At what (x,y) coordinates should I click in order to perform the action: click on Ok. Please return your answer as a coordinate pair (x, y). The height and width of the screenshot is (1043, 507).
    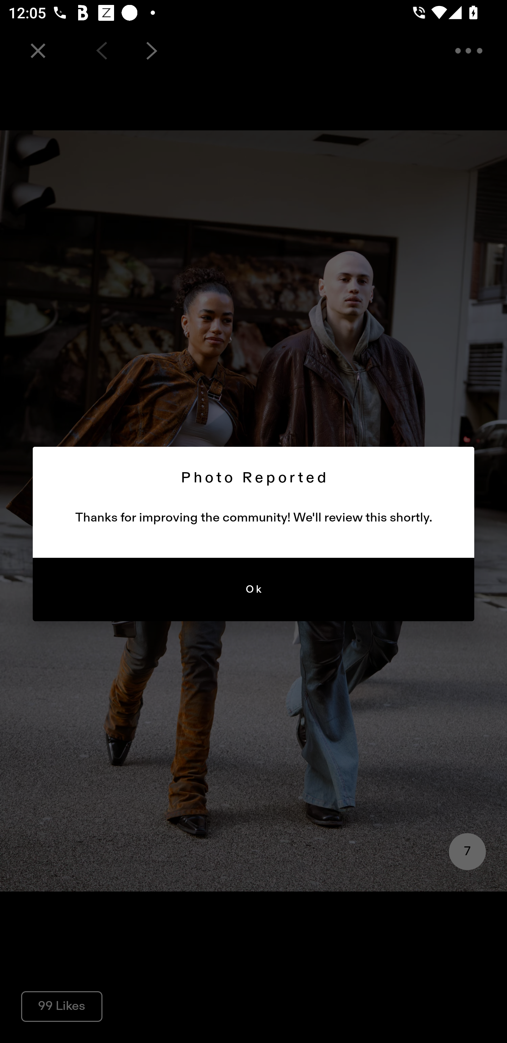
    Looking at the image, I should click on (254, 590).